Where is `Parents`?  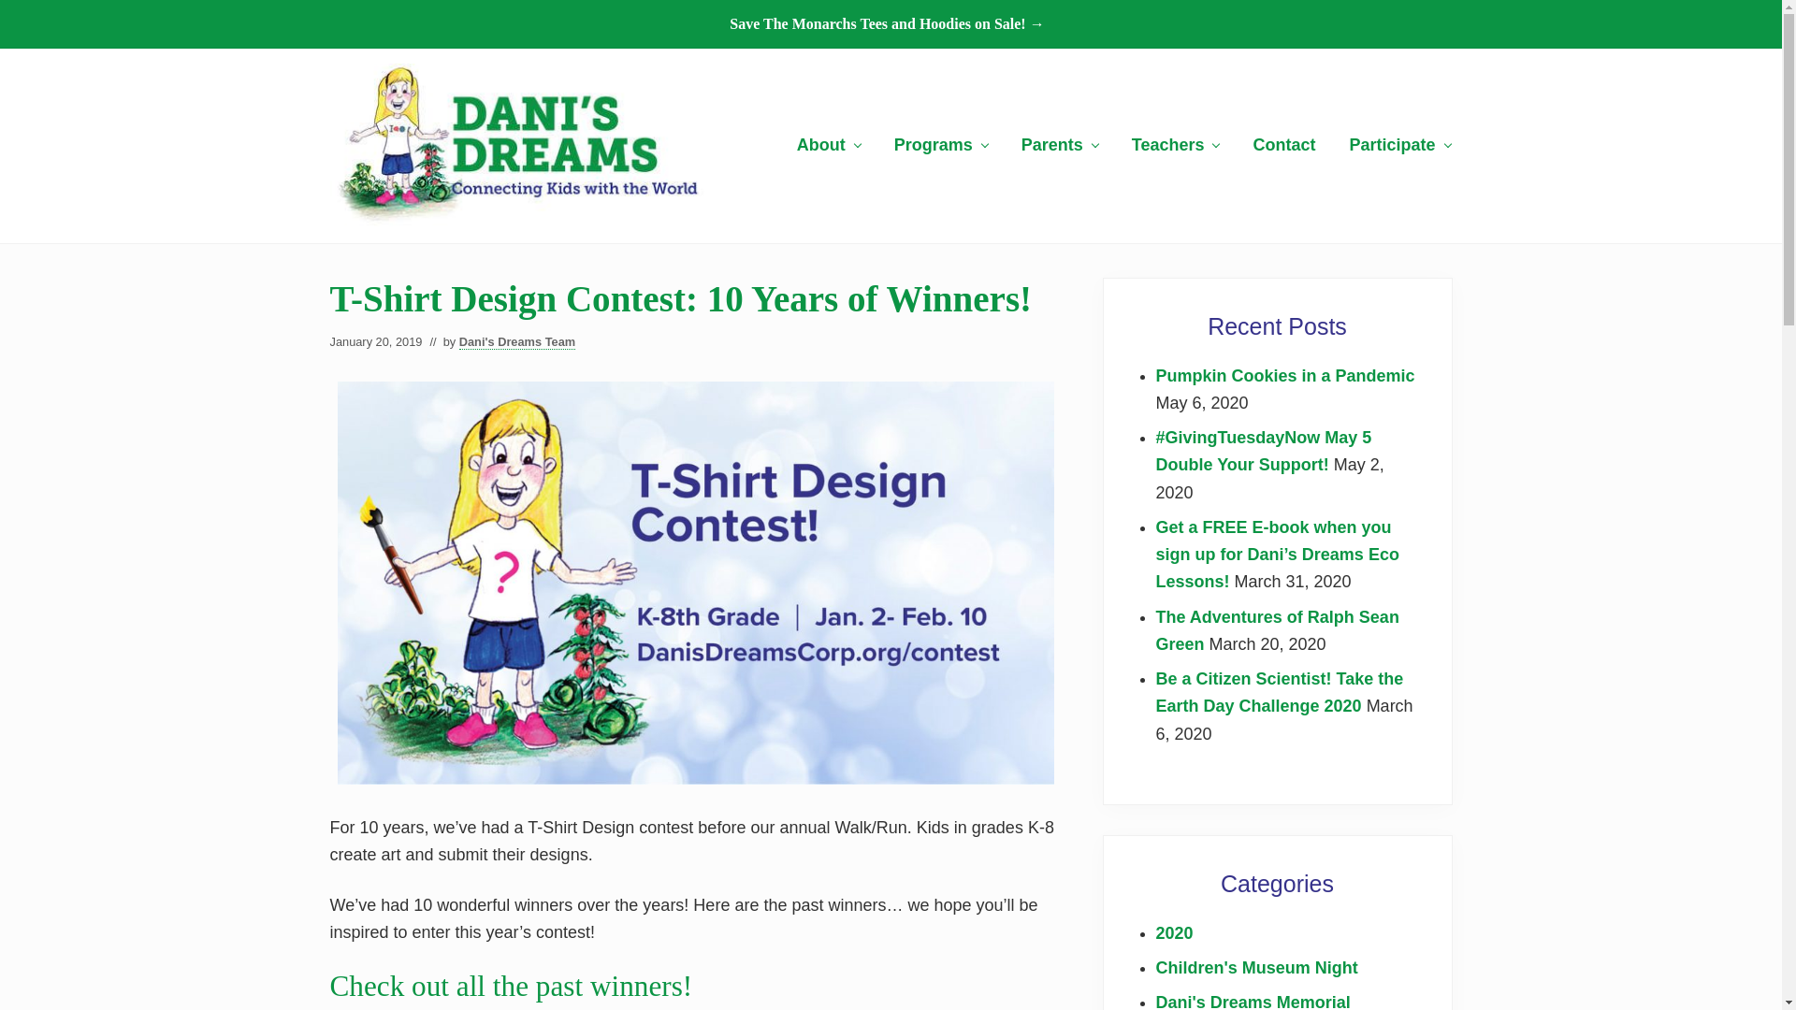 Parents is located at coordinates (1059, 145).